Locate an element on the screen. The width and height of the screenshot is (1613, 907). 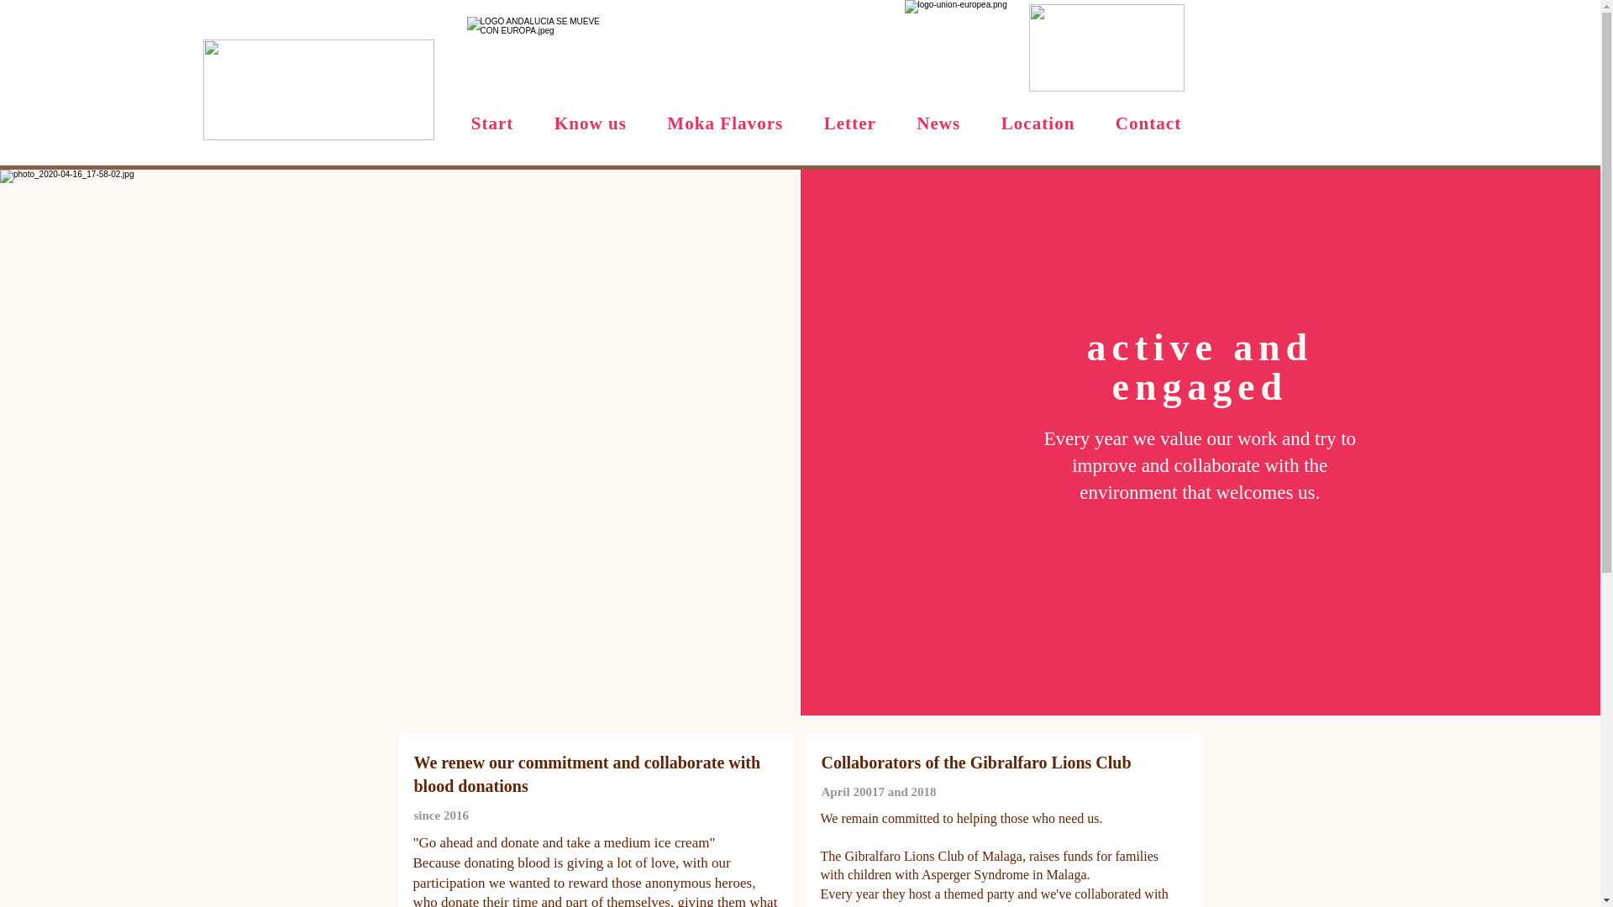
Location is located at coordinates (1038, 123).